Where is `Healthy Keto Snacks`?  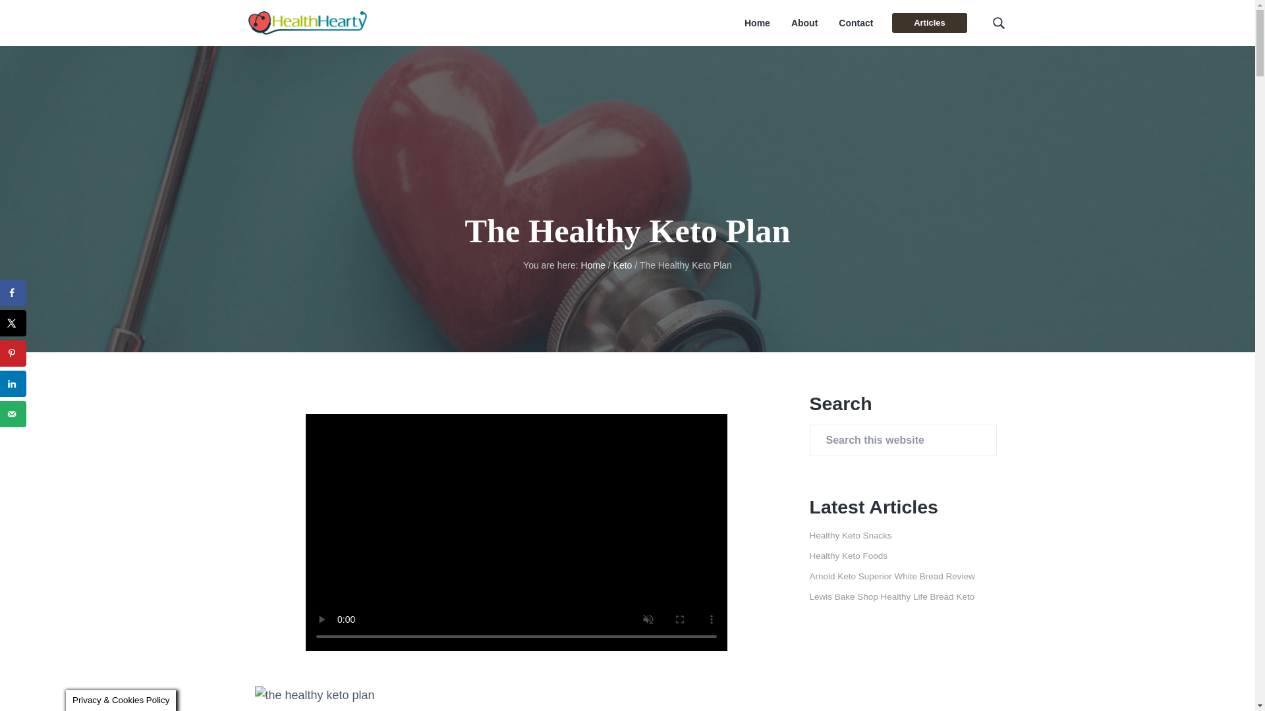
Healthy Keto Snacks is located at coordinates (850, 535).